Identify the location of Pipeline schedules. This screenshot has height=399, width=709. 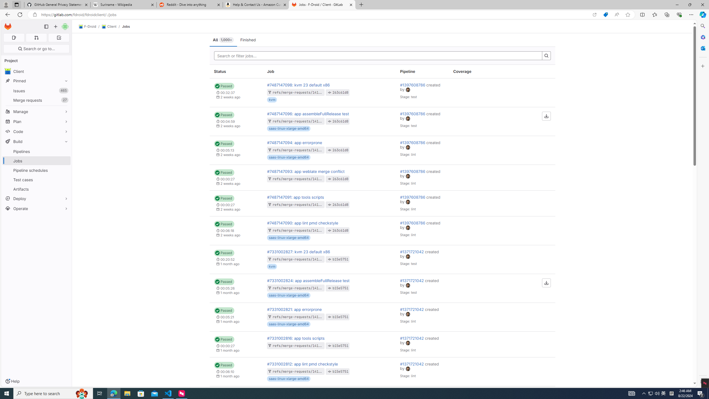
(37, 170).